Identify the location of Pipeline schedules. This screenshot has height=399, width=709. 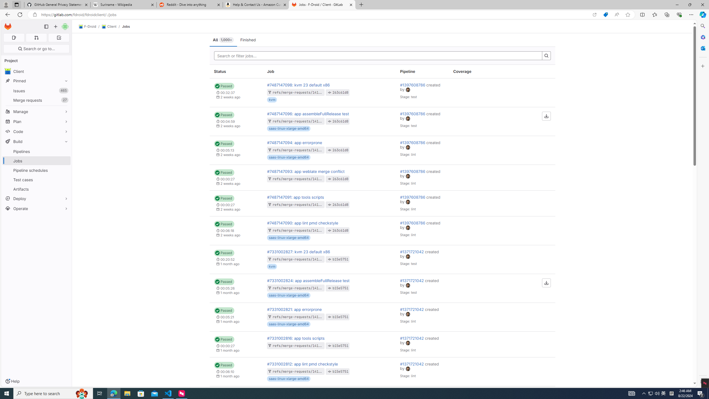
(37, 170).